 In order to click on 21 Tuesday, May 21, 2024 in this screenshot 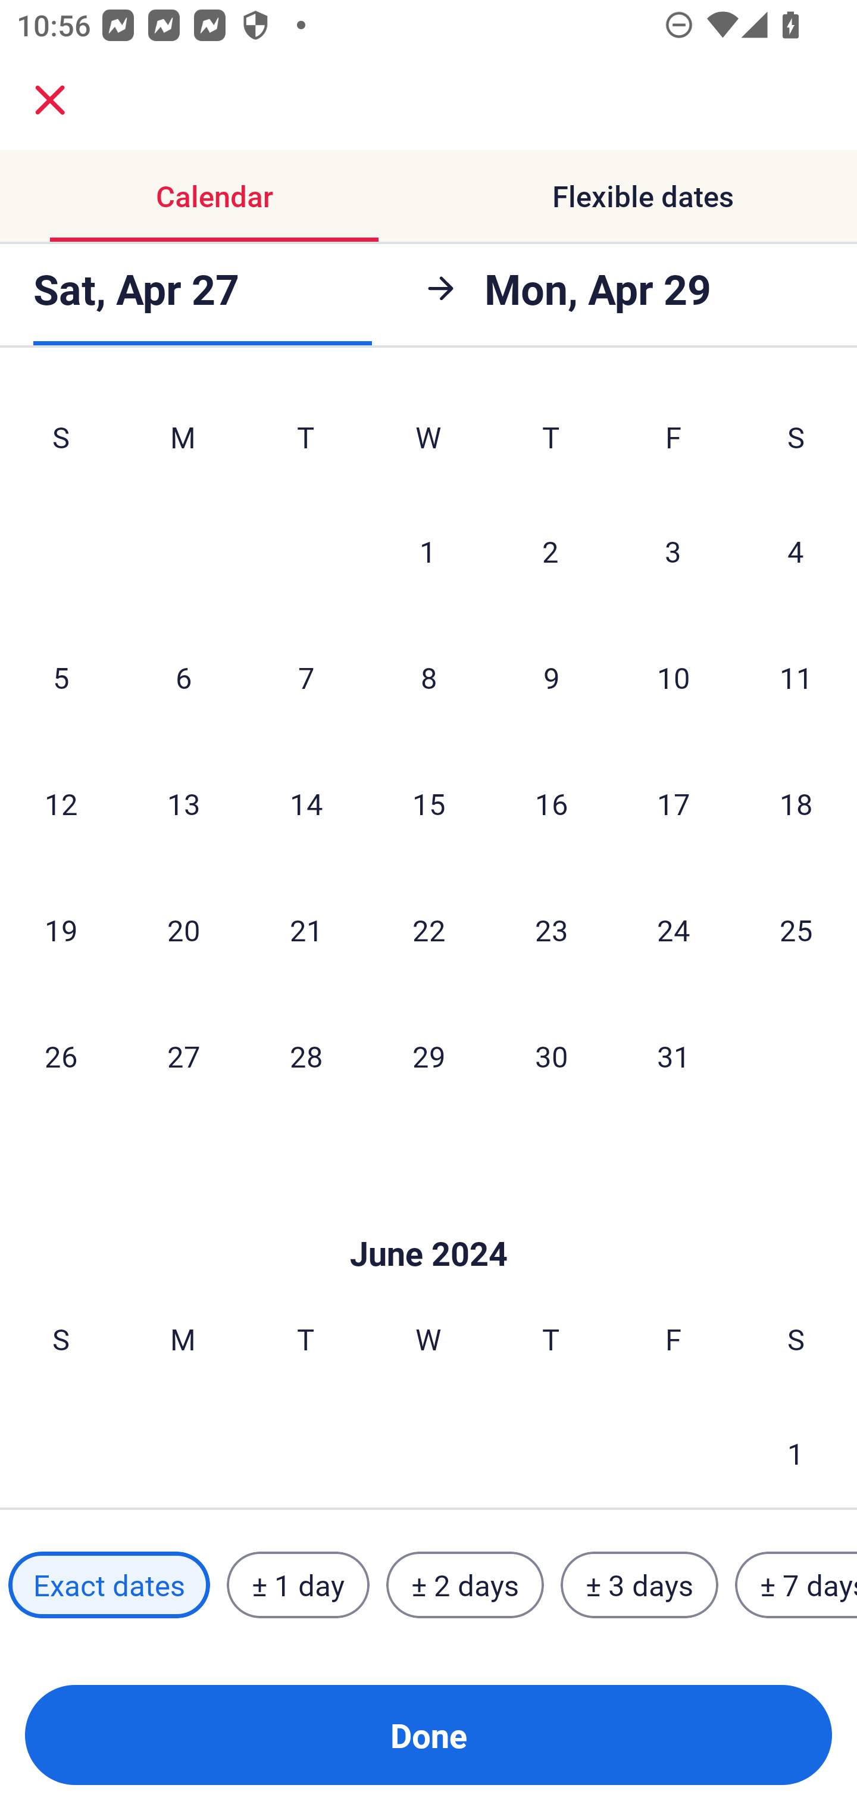, I will do `click(306, 929)`.